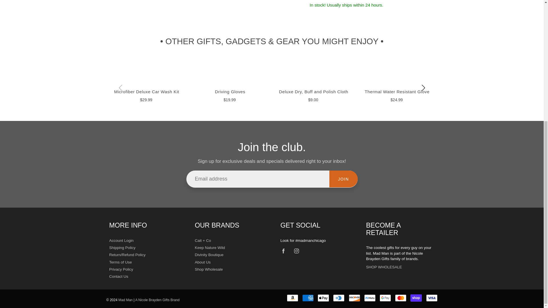 Image resolution: width=548 pixels, height=308 pixels. I want to click on Google Pay, so click(385, 298).